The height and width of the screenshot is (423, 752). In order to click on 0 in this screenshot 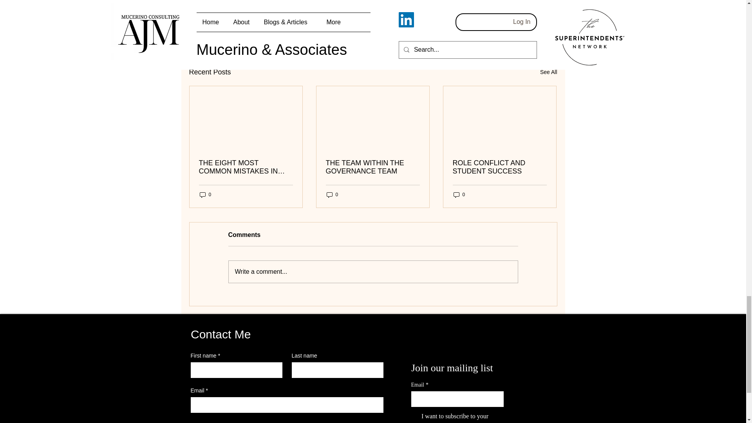, I will do `click(332, 195)`.